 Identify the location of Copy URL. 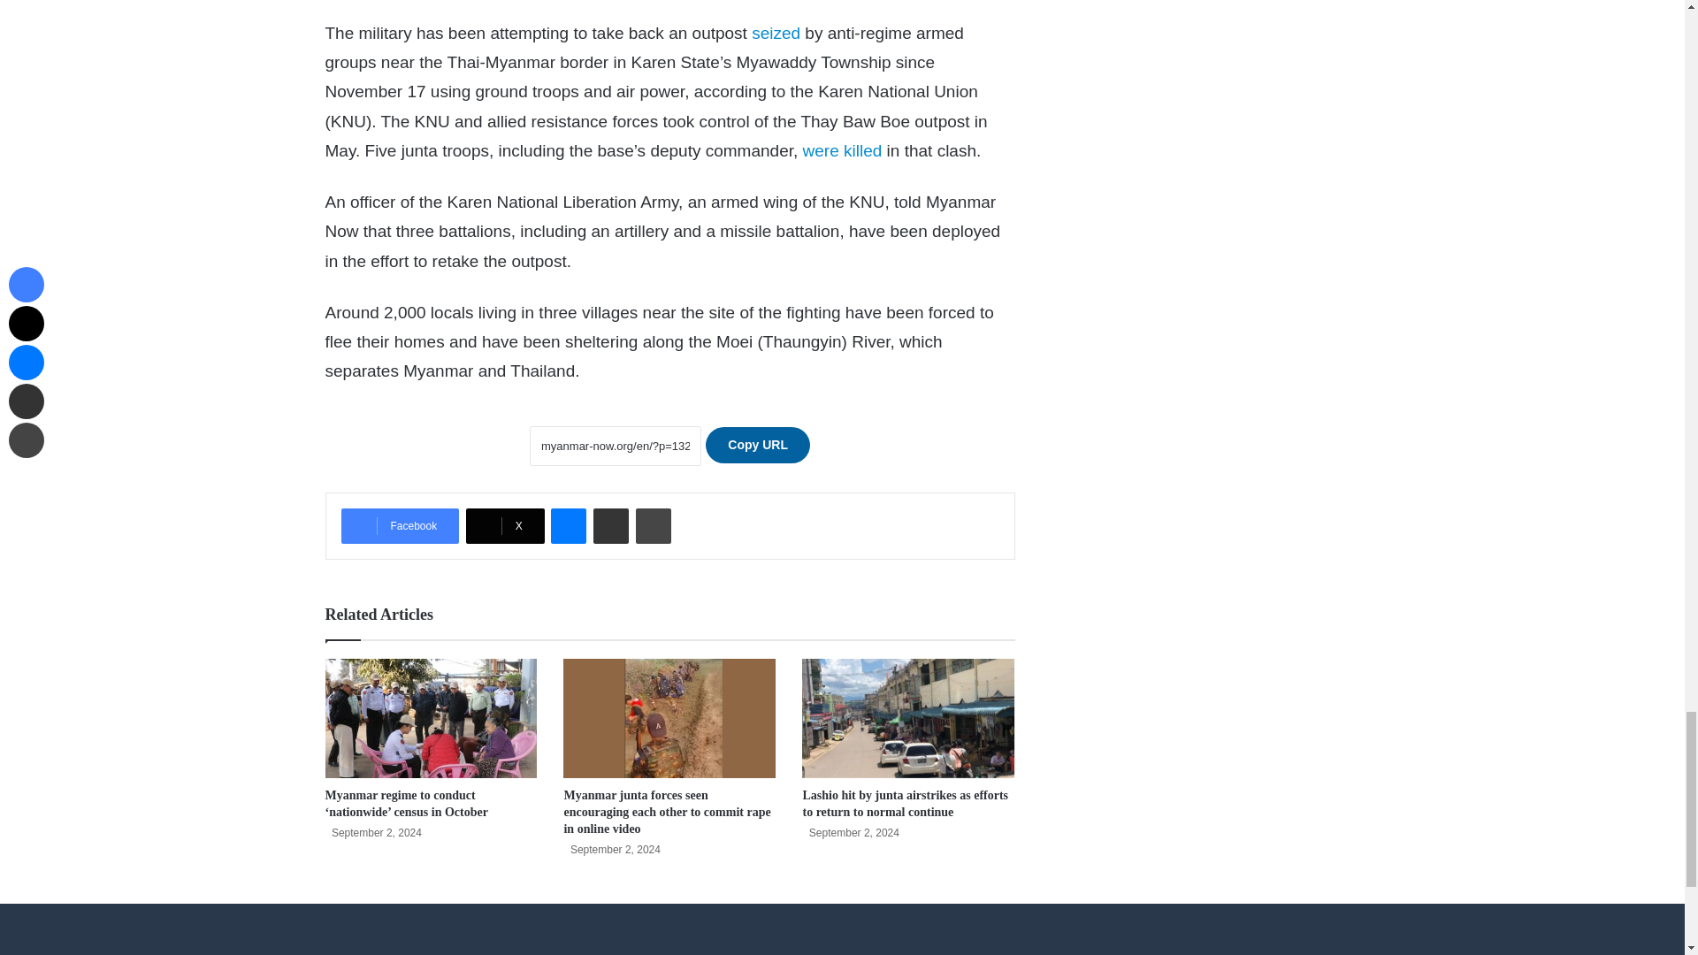
(757, 444).